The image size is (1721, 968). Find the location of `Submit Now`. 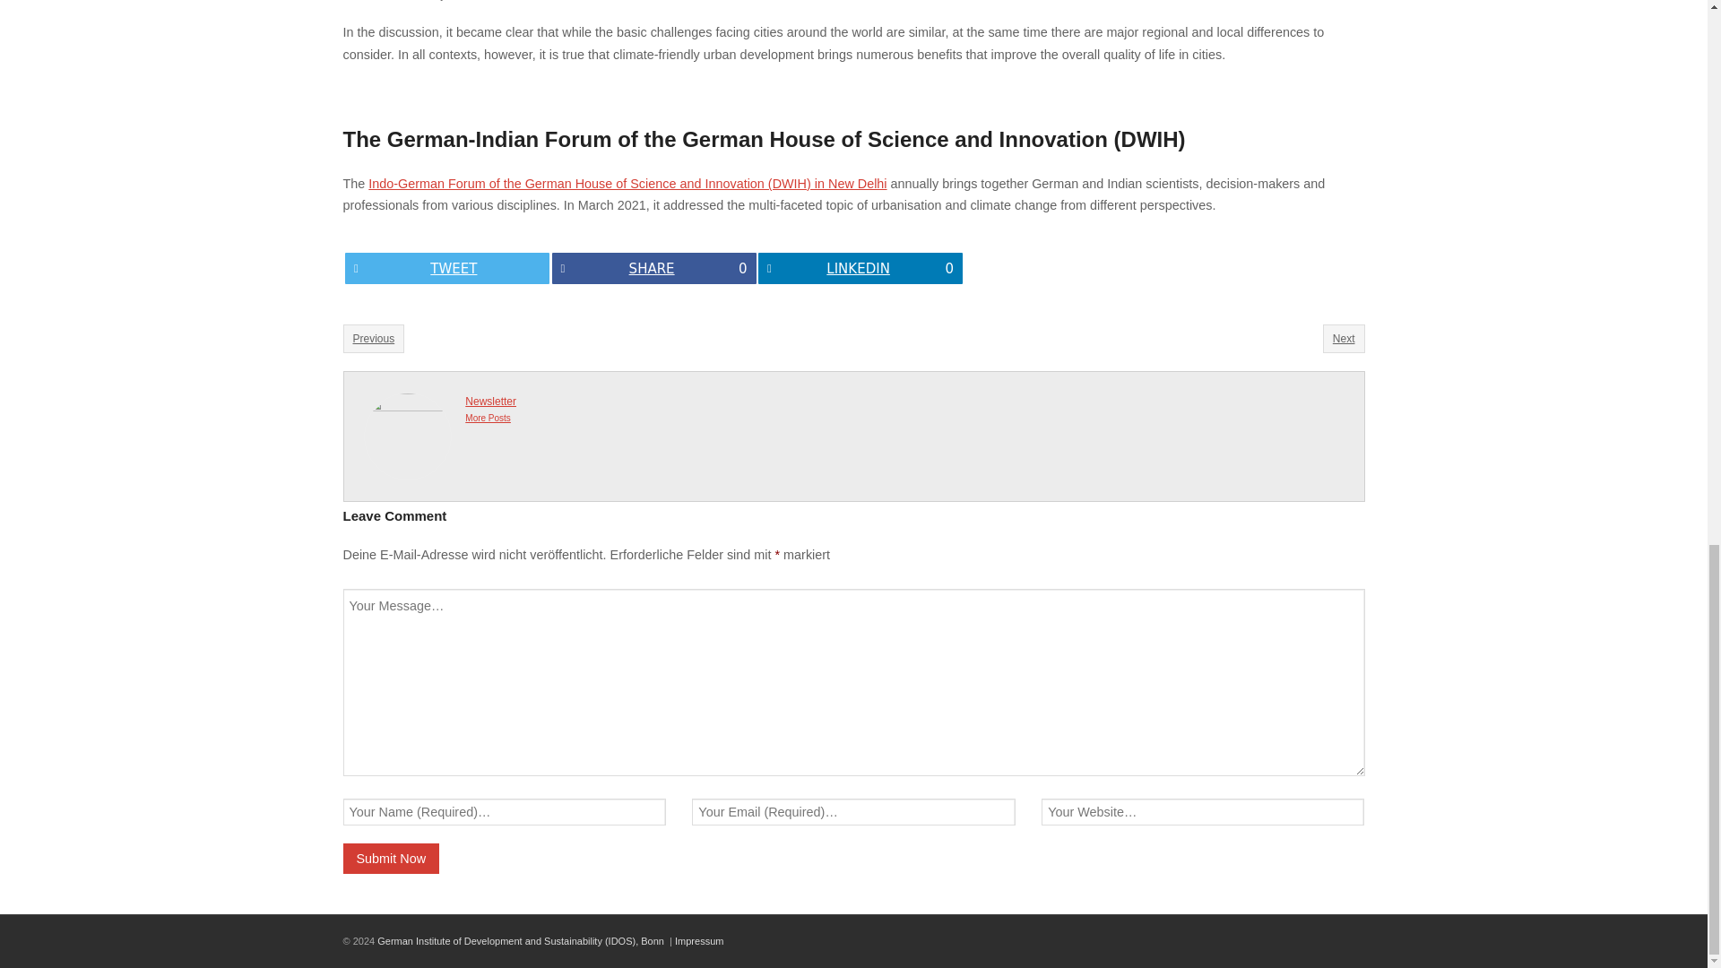

Submit Now is located at coordinates (391, 859).